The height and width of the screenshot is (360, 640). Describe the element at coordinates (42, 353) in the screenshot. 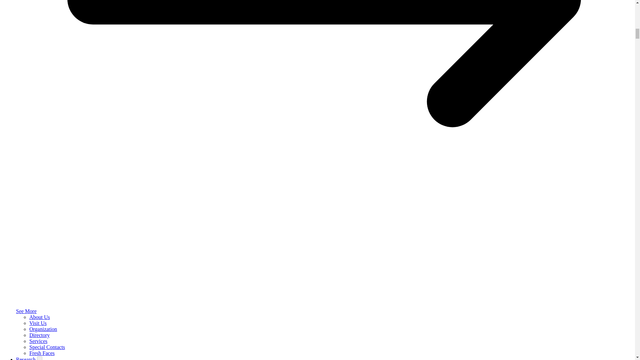

I see `Fresh Faces` at that location.